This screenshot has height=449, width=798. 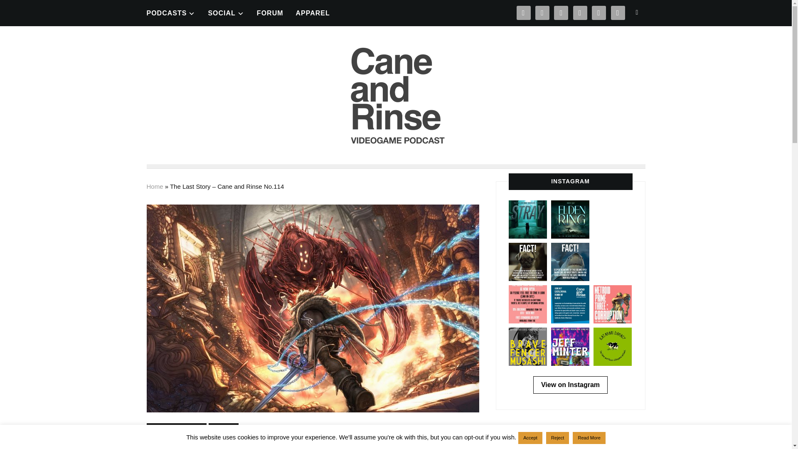 What do you see at coordinates (270, 12) in the screenshot?
I see `FORUM` at bounding box center [270, 12].